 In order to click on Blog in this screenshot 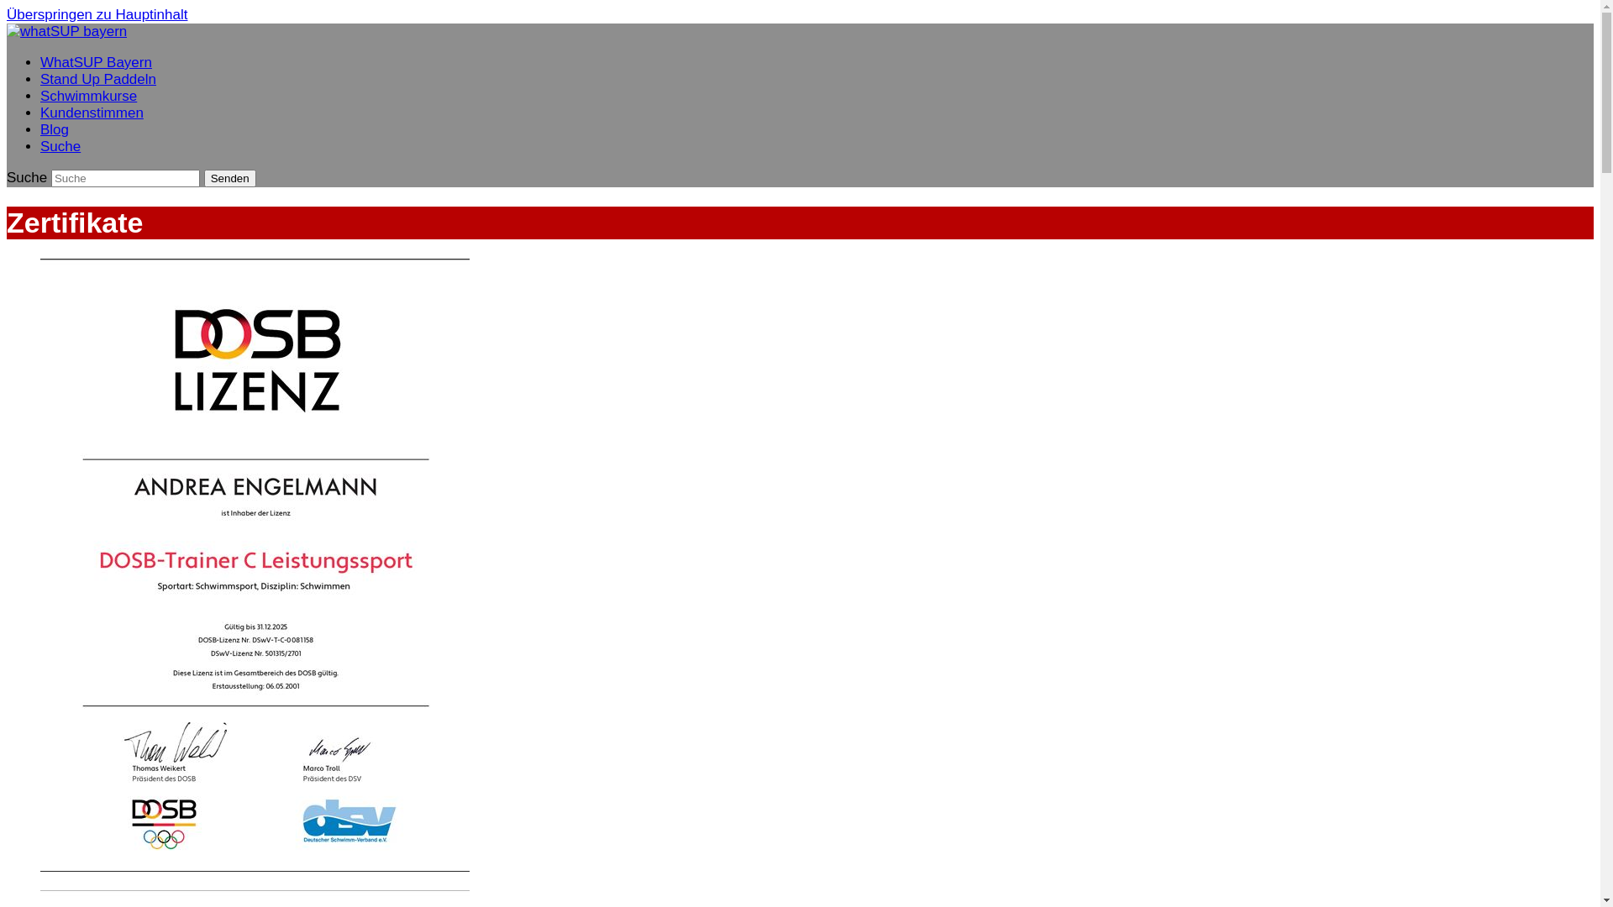, I will do `click(55, 129)`.